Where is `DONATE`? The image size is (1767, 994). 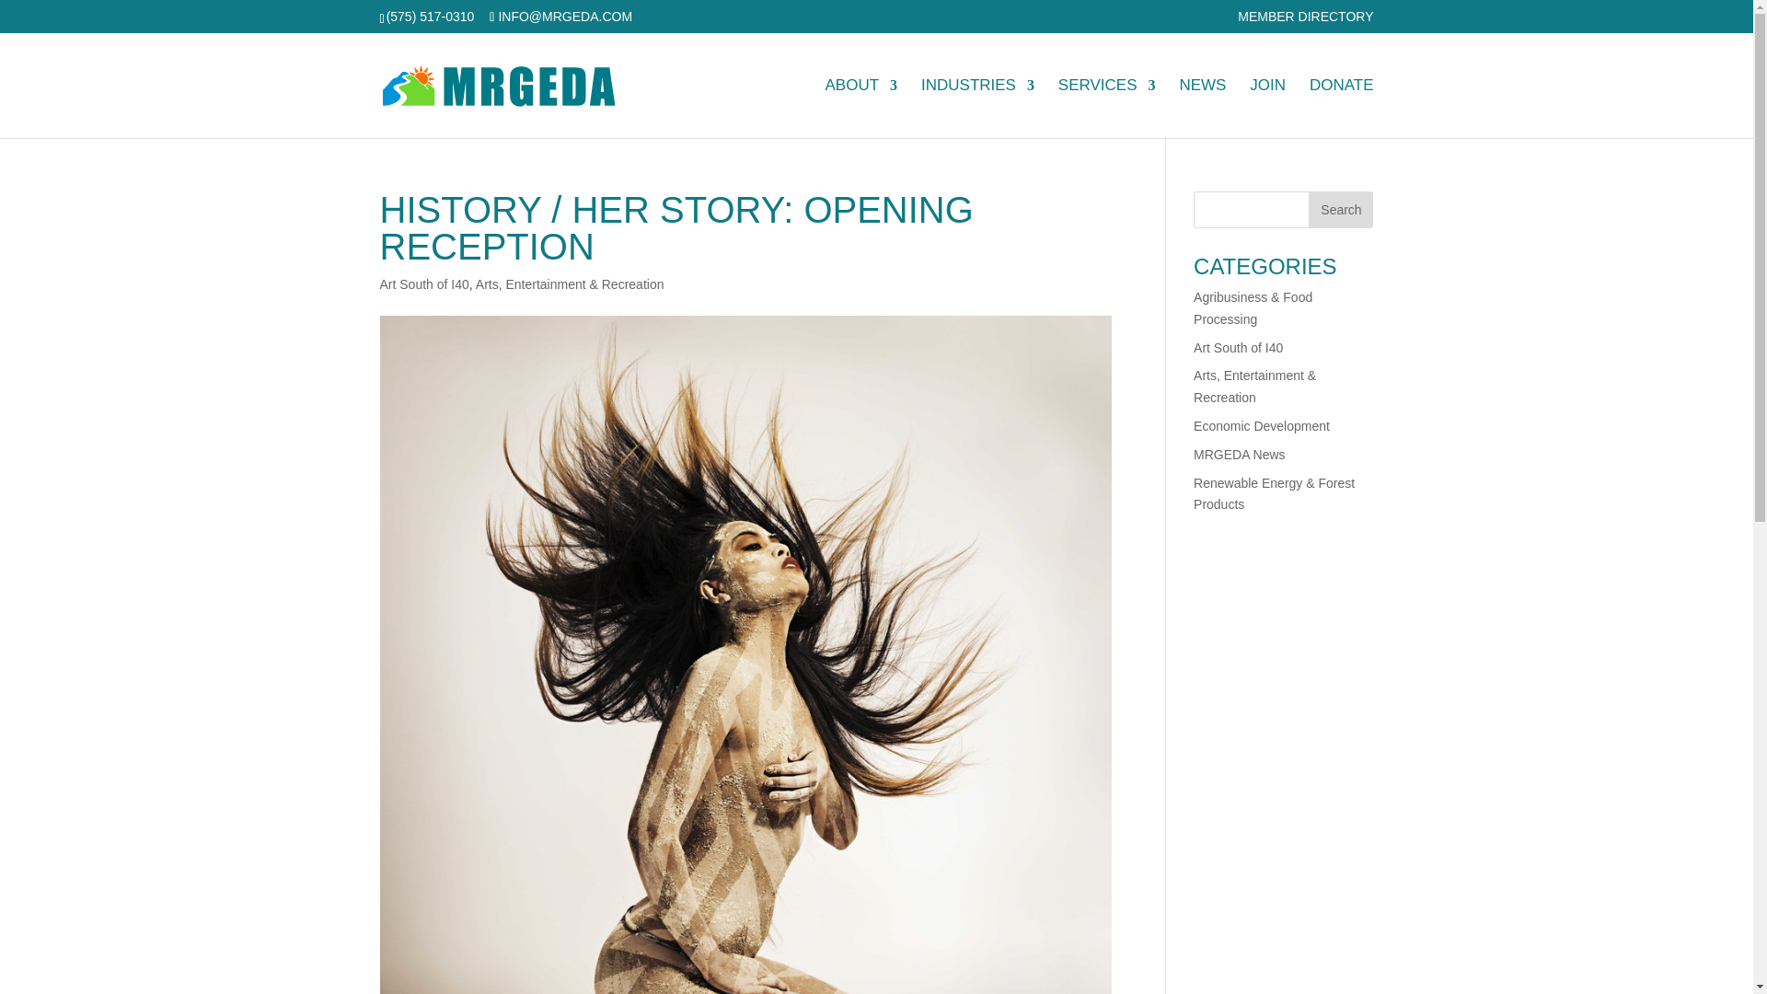 DONATE is located at coordinates (1342, 109).